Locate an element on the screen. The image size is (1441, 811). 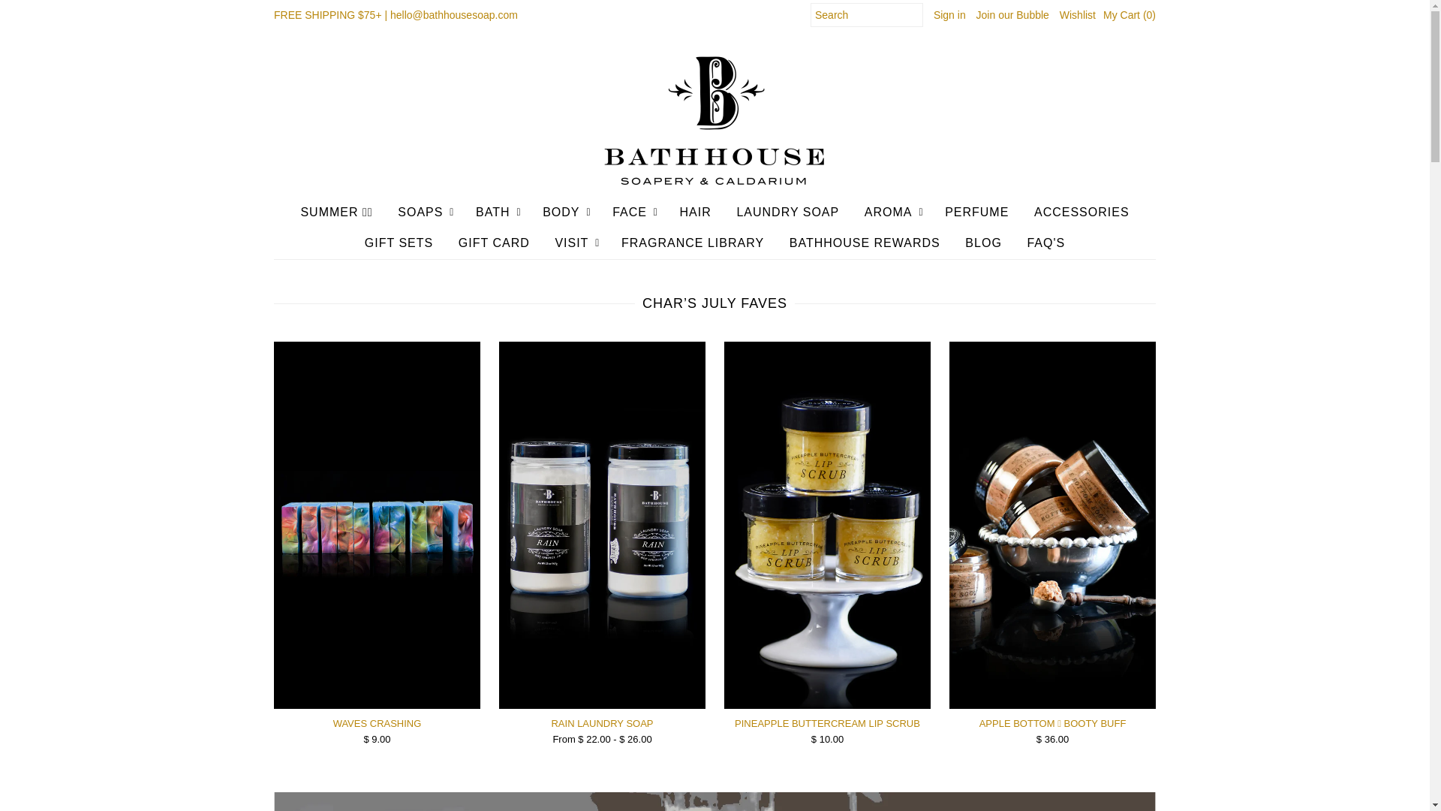
Wishlist is located at coordinates (1077, 15).